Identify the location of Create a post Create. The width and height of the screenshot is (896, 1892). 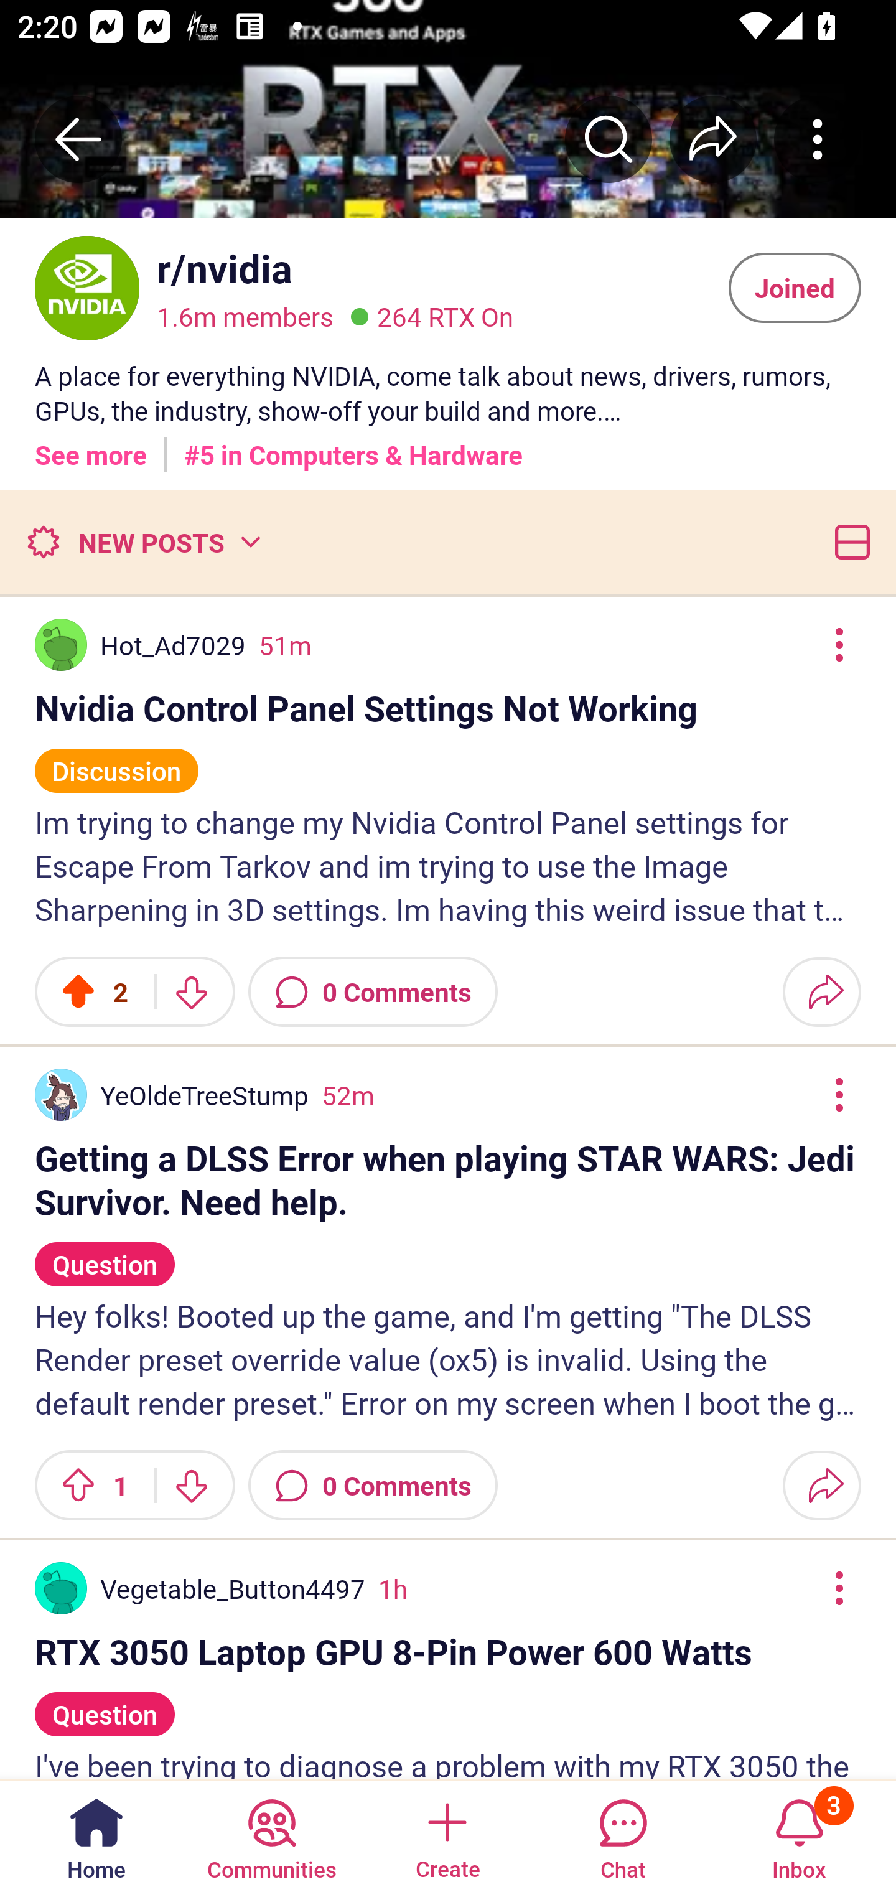
(447, 1835).